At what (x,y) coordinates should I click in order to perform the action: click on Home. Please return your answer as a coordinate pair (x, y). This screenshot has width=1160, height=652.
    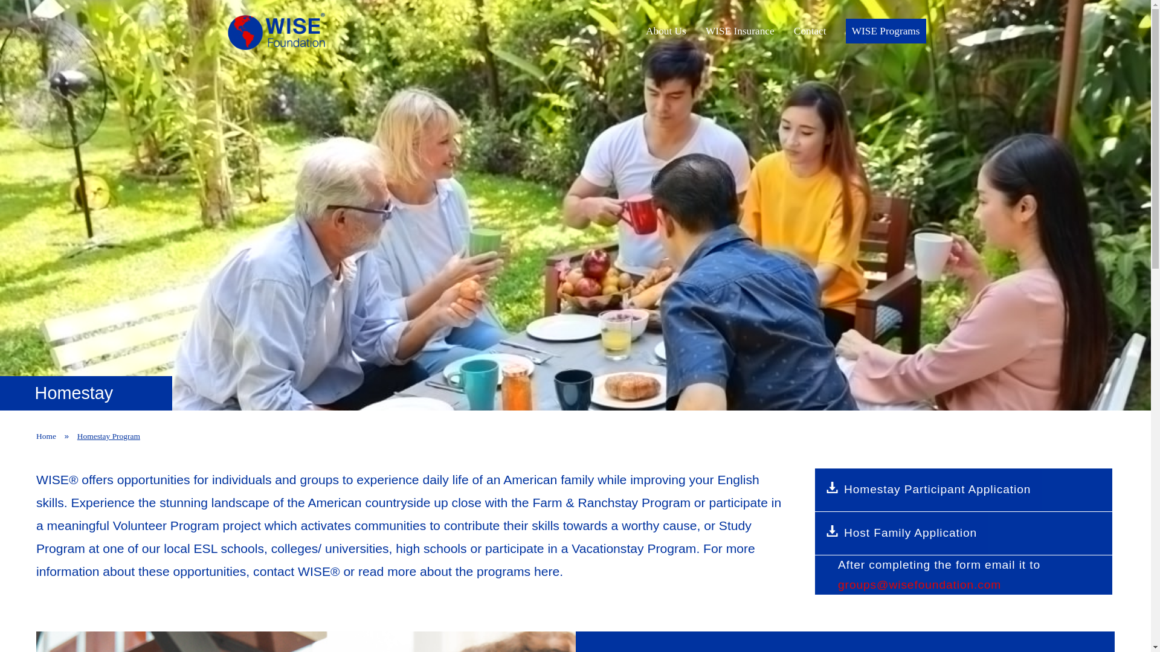
    Looking at the image, I should click on (49, 436).